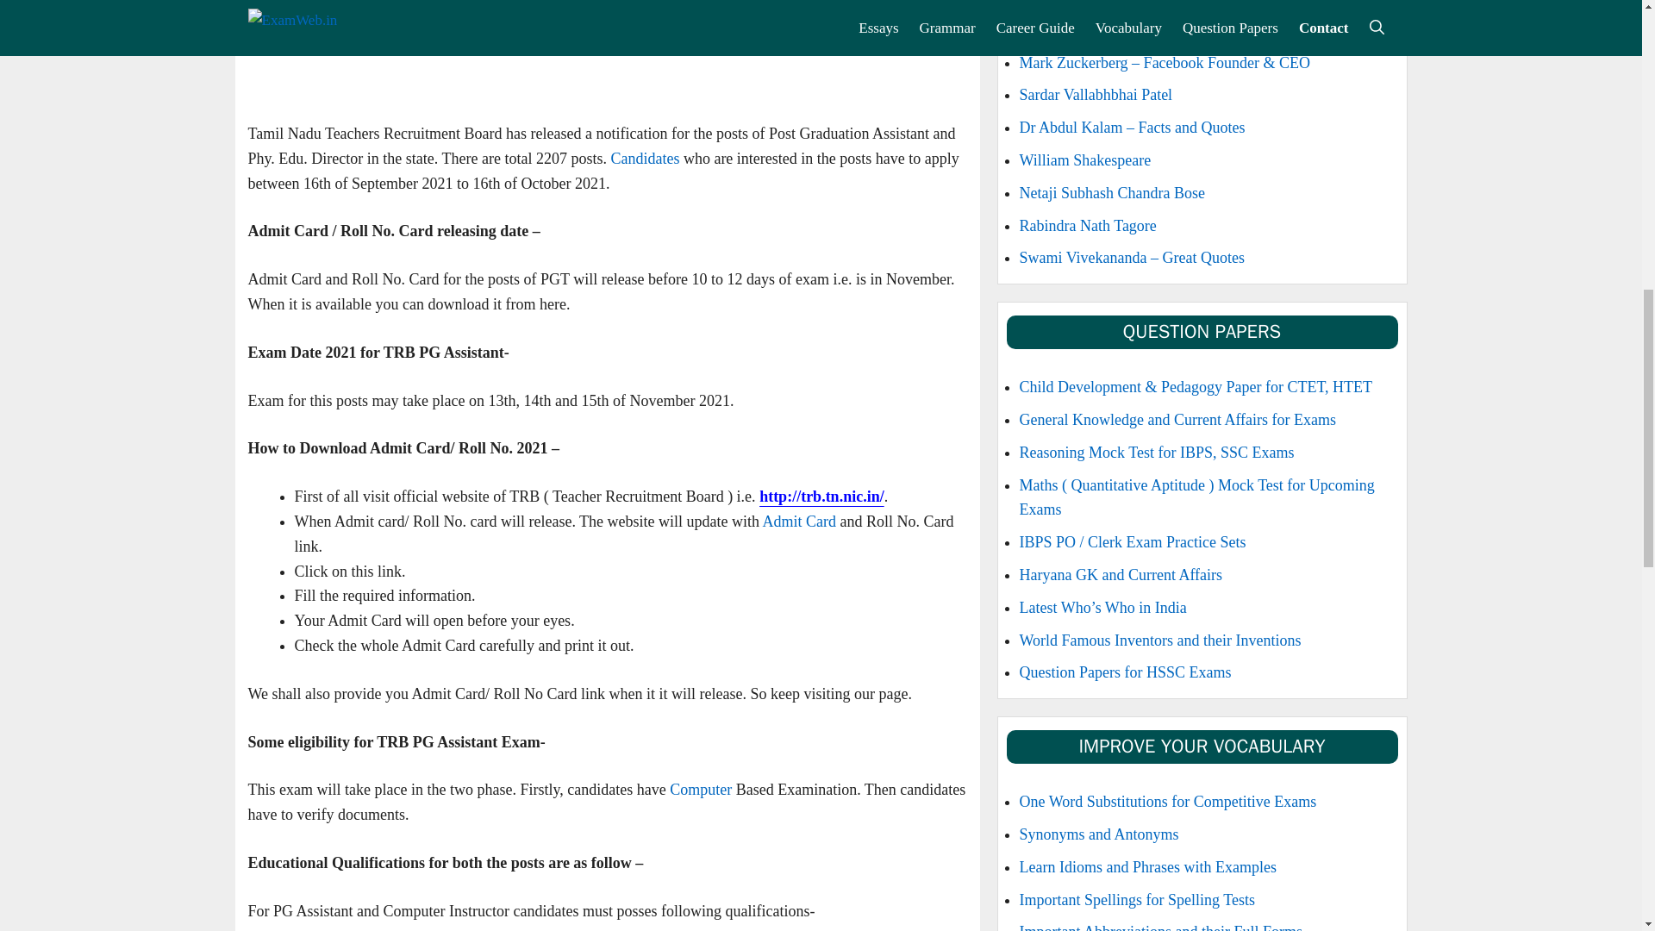  Describe the element at coordinates (1599, 818) in the screenshot. I see `Scroll back to top` at that location.